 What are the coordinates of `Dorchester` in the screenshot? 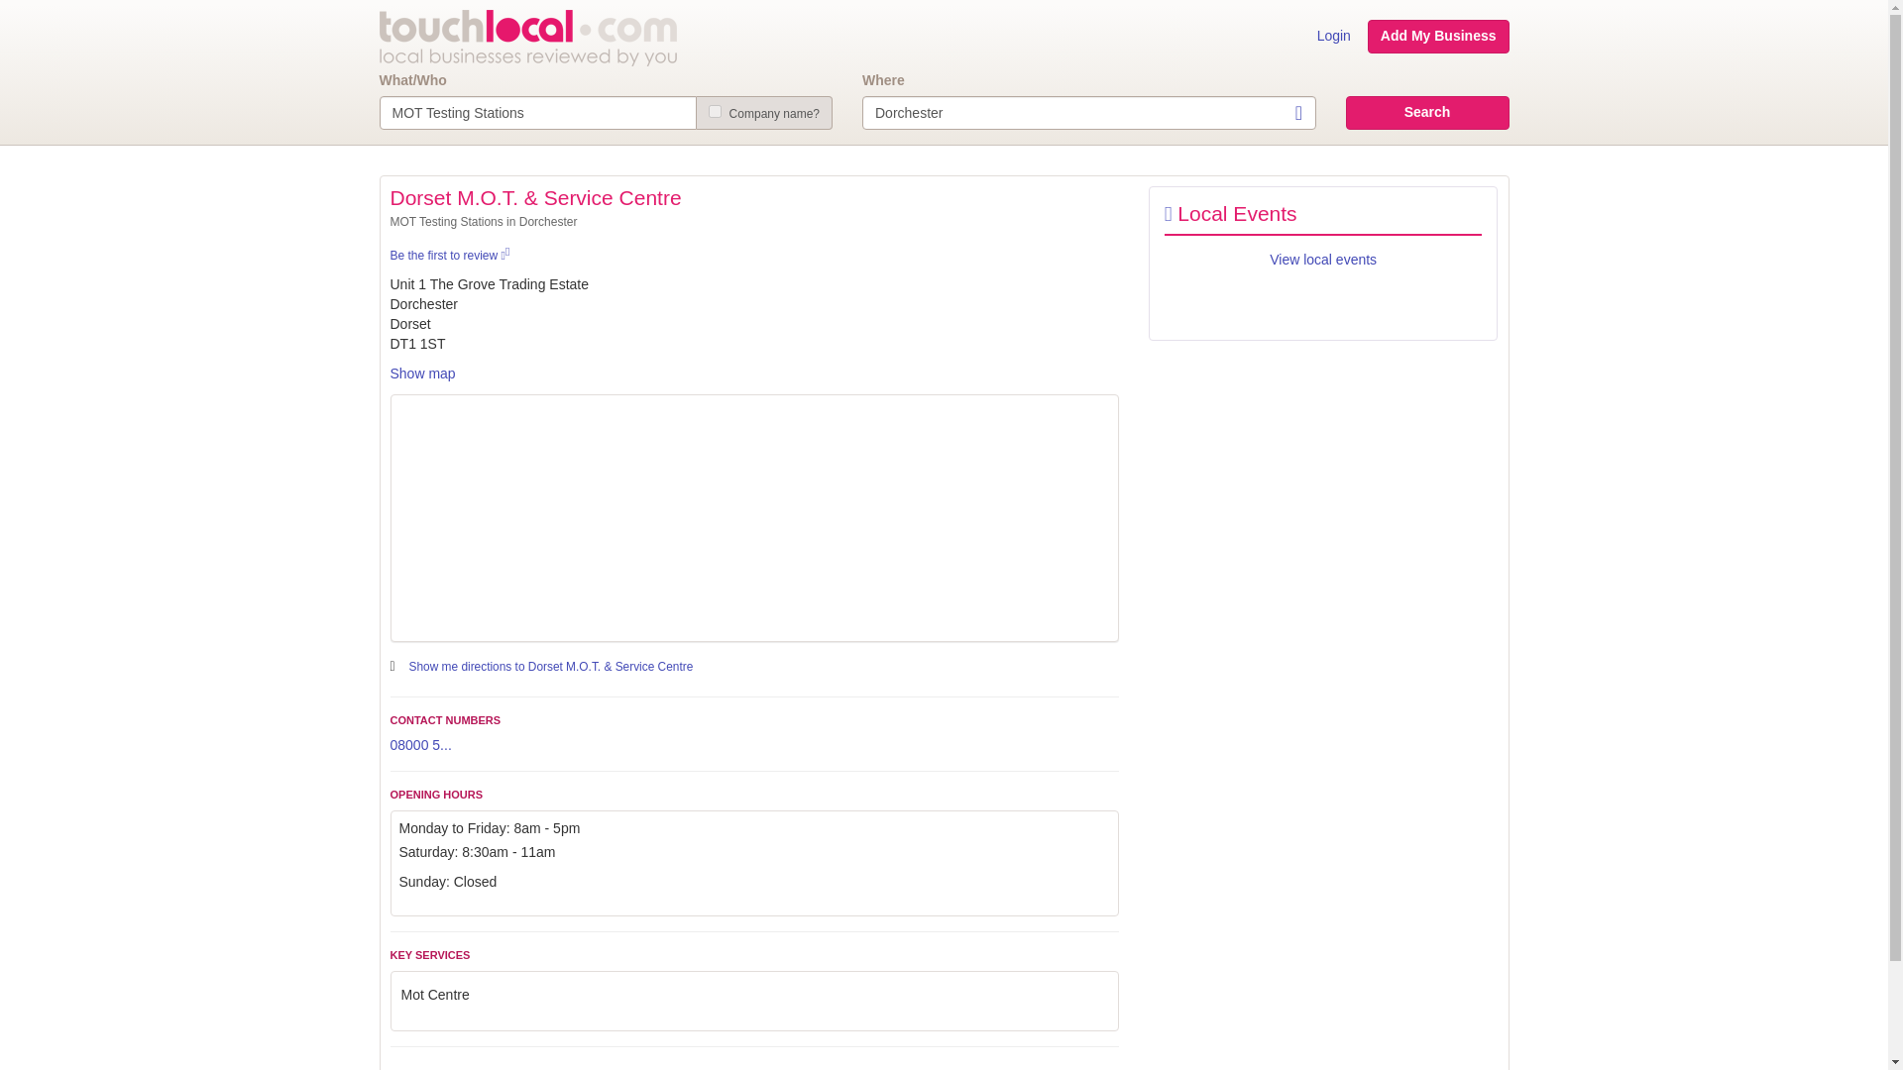 It's located at (1088, 113).